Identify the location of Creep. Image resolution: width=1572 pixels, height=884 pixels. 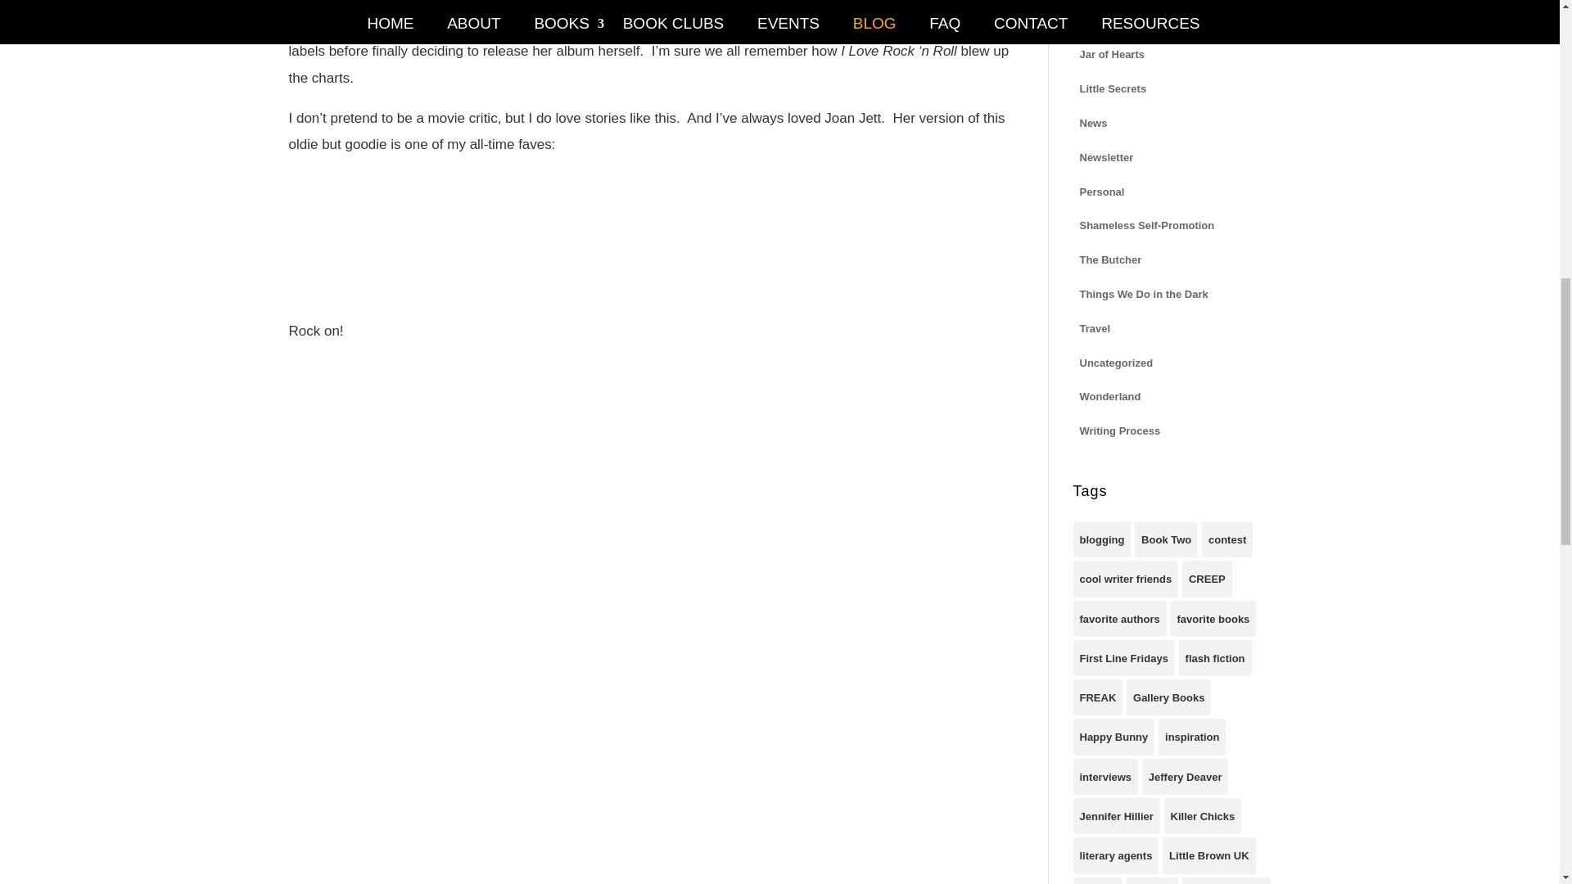
(1094, 20).